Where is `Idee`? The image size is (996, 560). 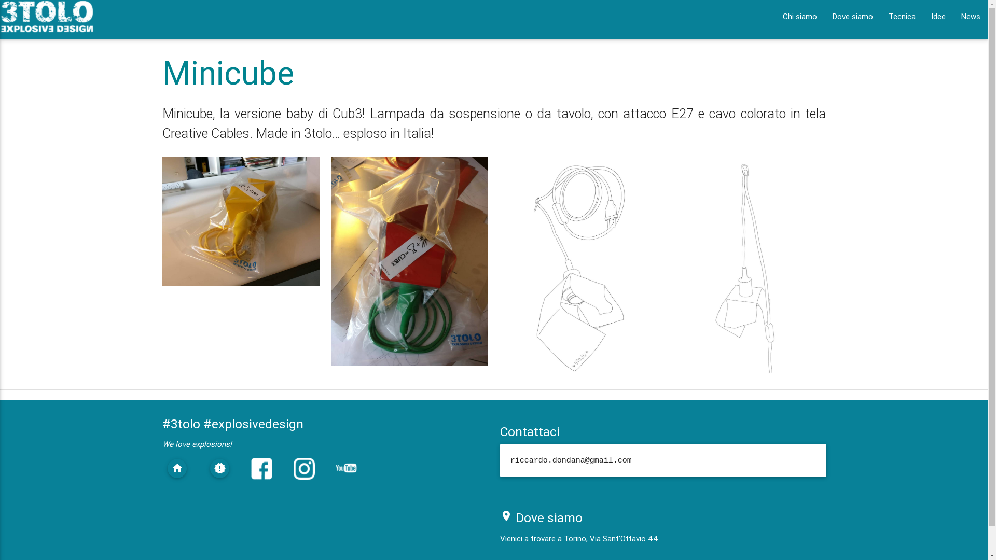 Idee is located at coordinates (938, 17).